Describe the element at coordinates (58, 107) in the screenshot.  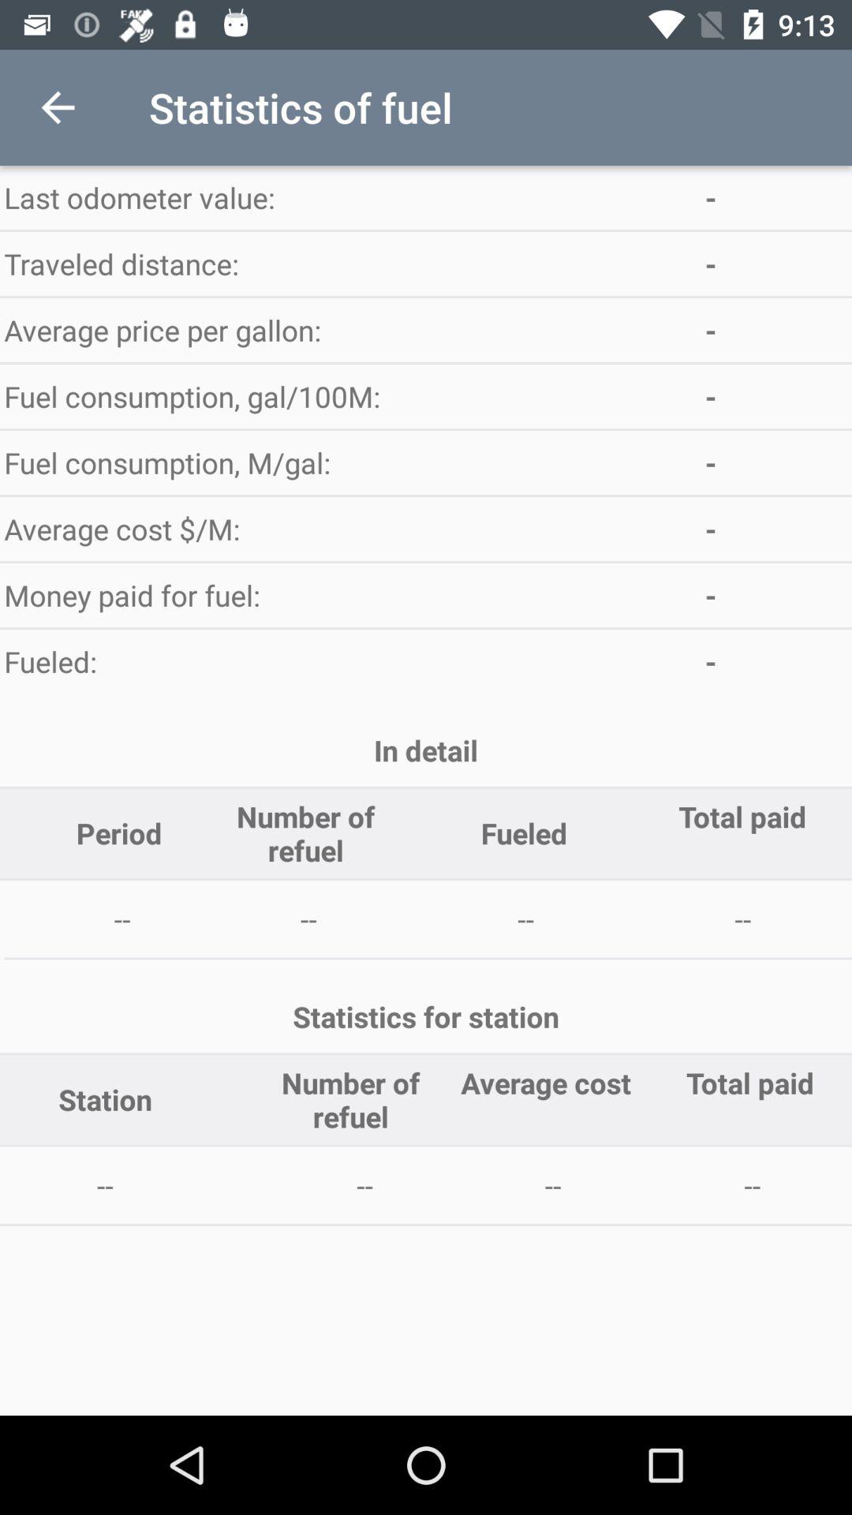
I see `turn off item at the top left corner` at that location.